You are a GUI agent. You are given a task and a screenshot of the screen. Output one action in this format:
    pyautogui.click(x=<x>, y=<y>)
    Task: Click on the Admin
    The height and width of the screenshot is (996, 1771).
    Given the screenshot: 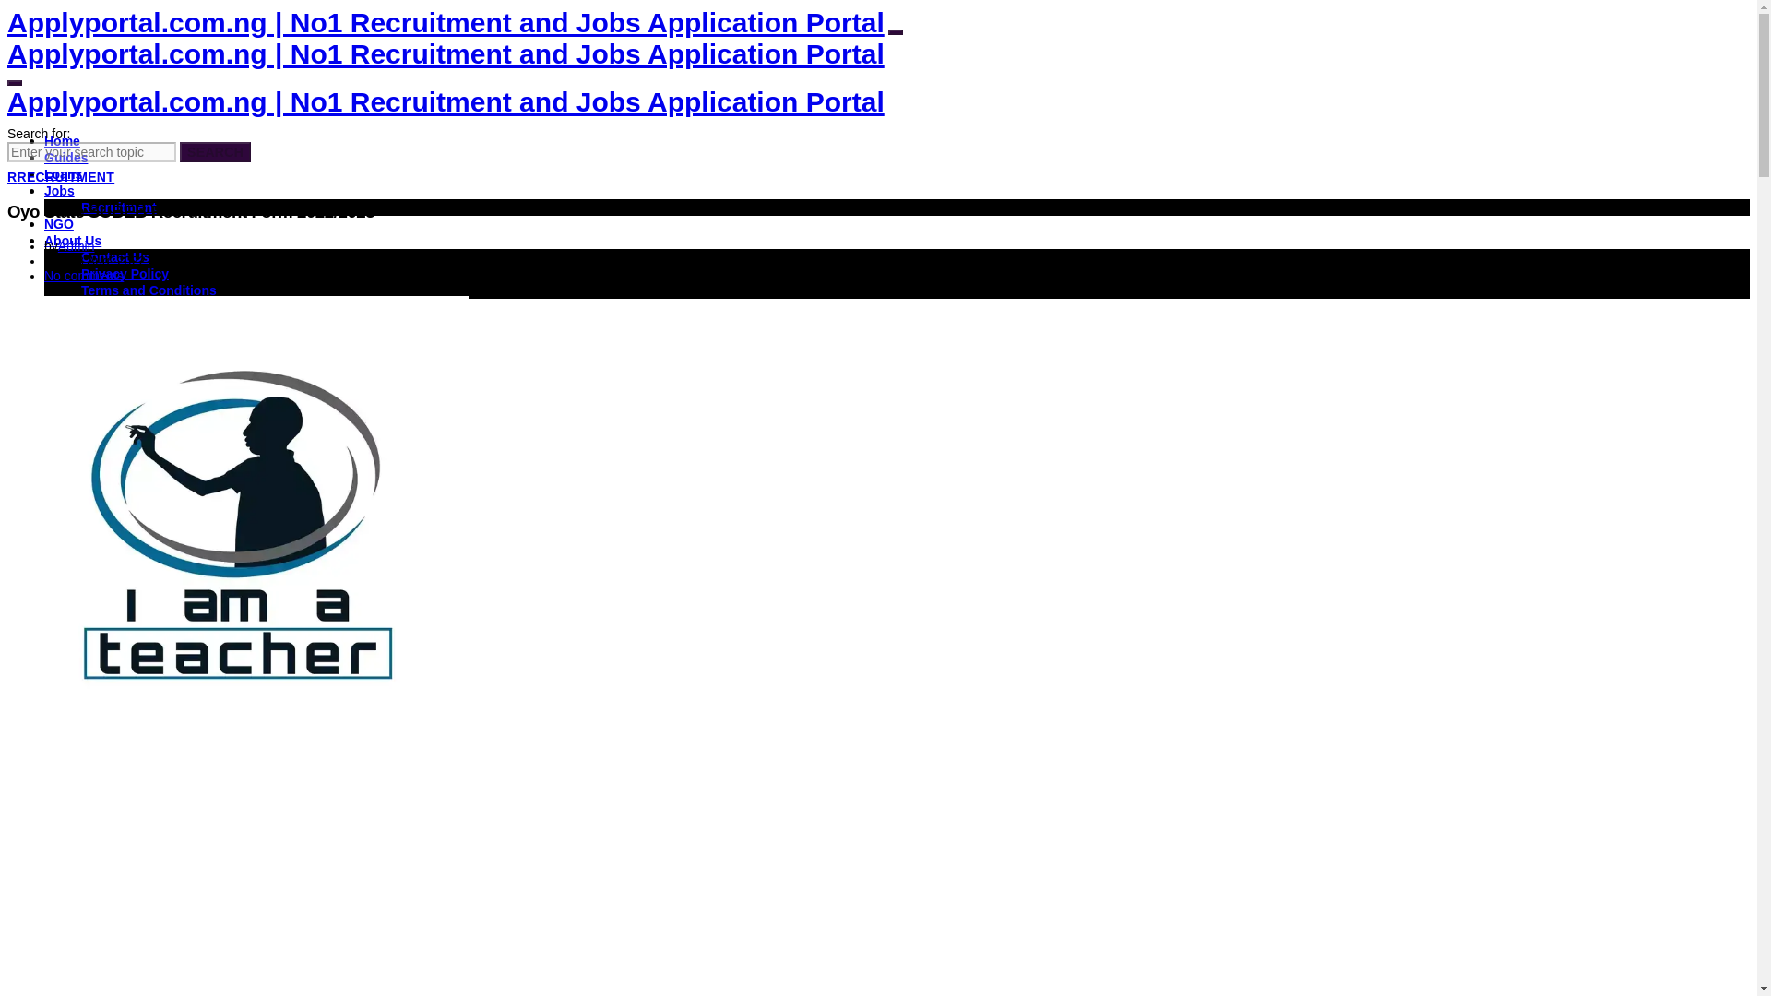 What is the action you would take?
    pyautogui.click(x=77, y=246)
    